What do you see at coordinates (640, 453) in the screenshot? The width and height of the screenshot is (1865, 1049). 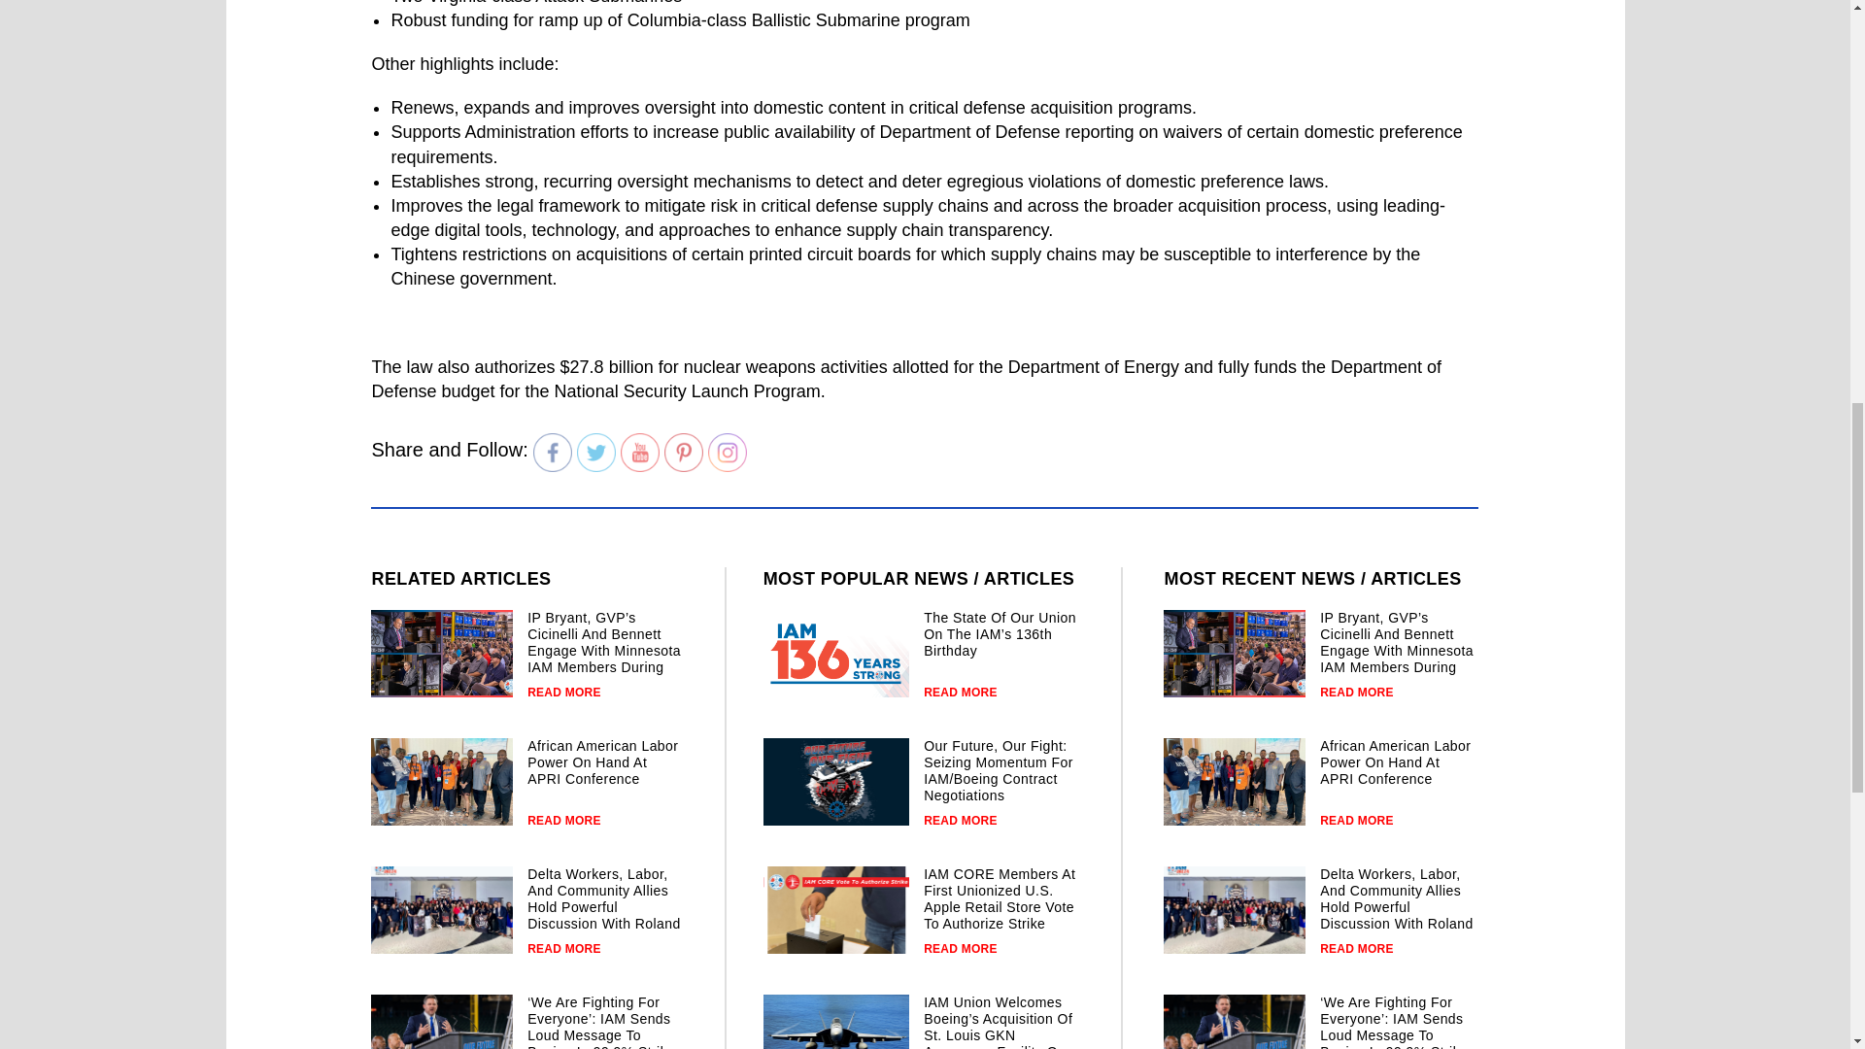 I see `YouTube` at bounding box center [640, 453].